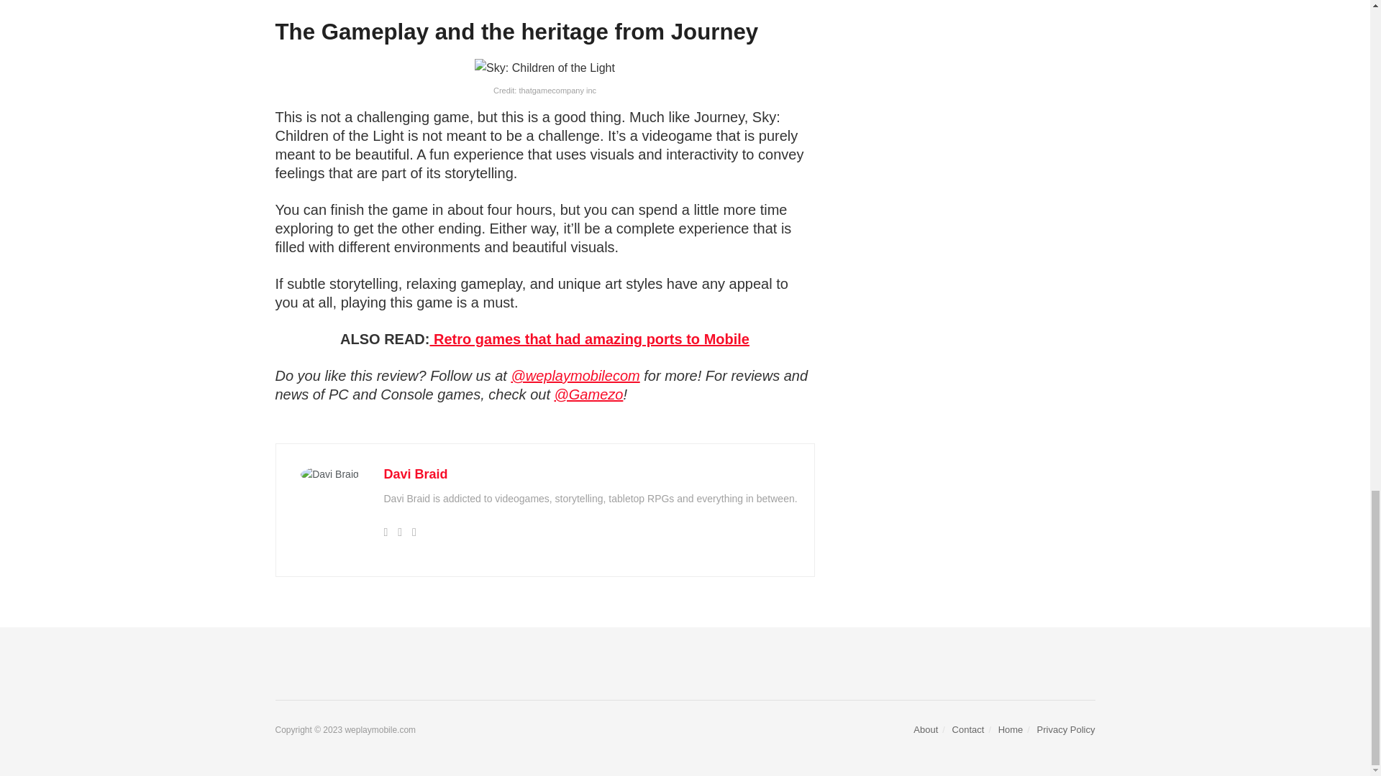 The width and height of the screenshot is (1381, 776). I want to click on Privacy Policy, so click(1066, 729).